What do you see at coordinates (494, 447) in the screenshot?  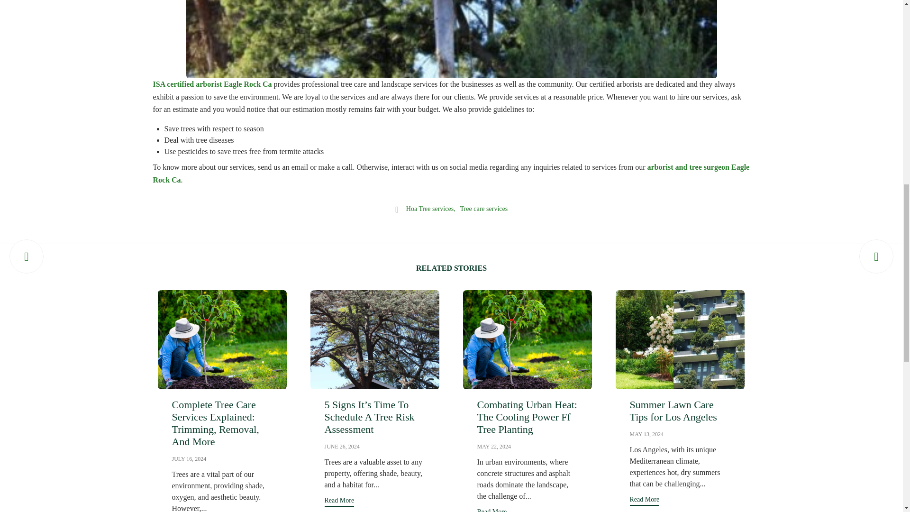 I see `Combating Urban Heat: The Cooling Power Ff Tree Planting` at bounding box center [494, 447].